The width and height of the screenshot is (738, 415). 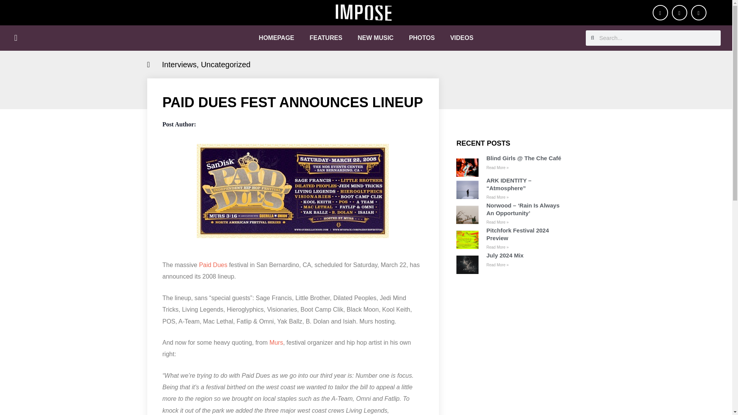 I want to click on Uncategorized, so click(x=226, y=65).